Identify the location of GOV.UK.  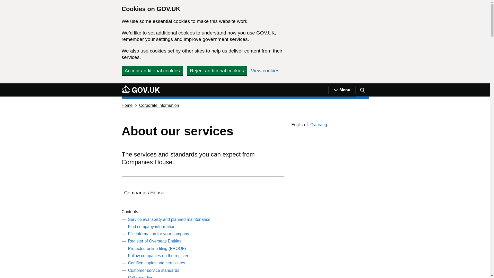
(140, 90).